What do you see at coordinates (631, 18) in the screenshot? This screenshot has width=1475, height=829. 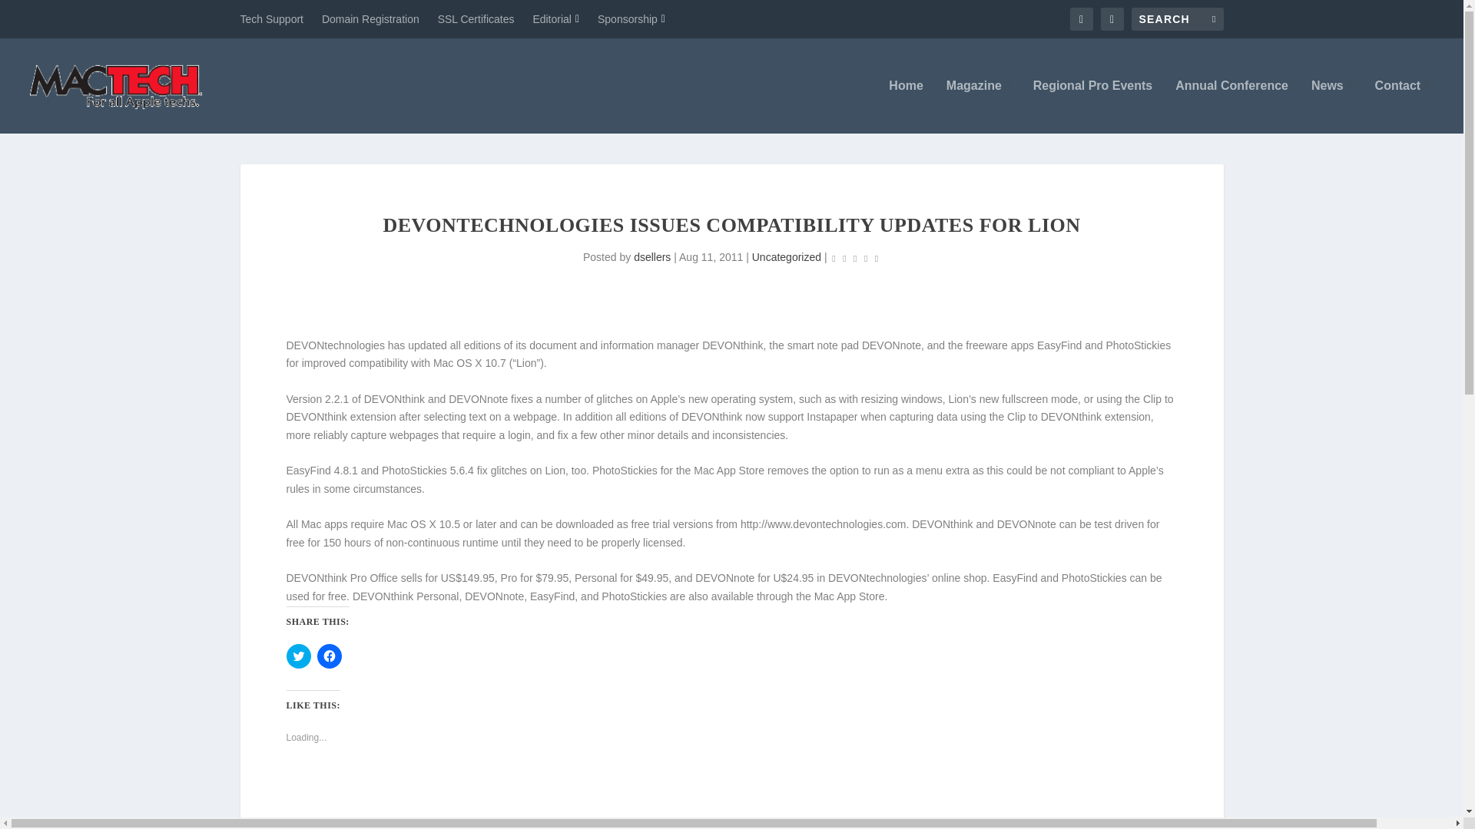 I see `Sponsorship` at bounding box center [631, 18].